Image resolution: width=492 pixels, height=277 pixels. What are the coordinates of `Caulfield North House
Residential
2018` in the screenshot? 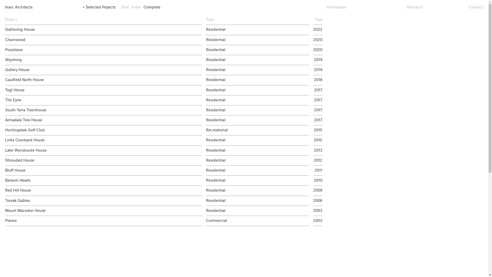 It's located at (244, 80).